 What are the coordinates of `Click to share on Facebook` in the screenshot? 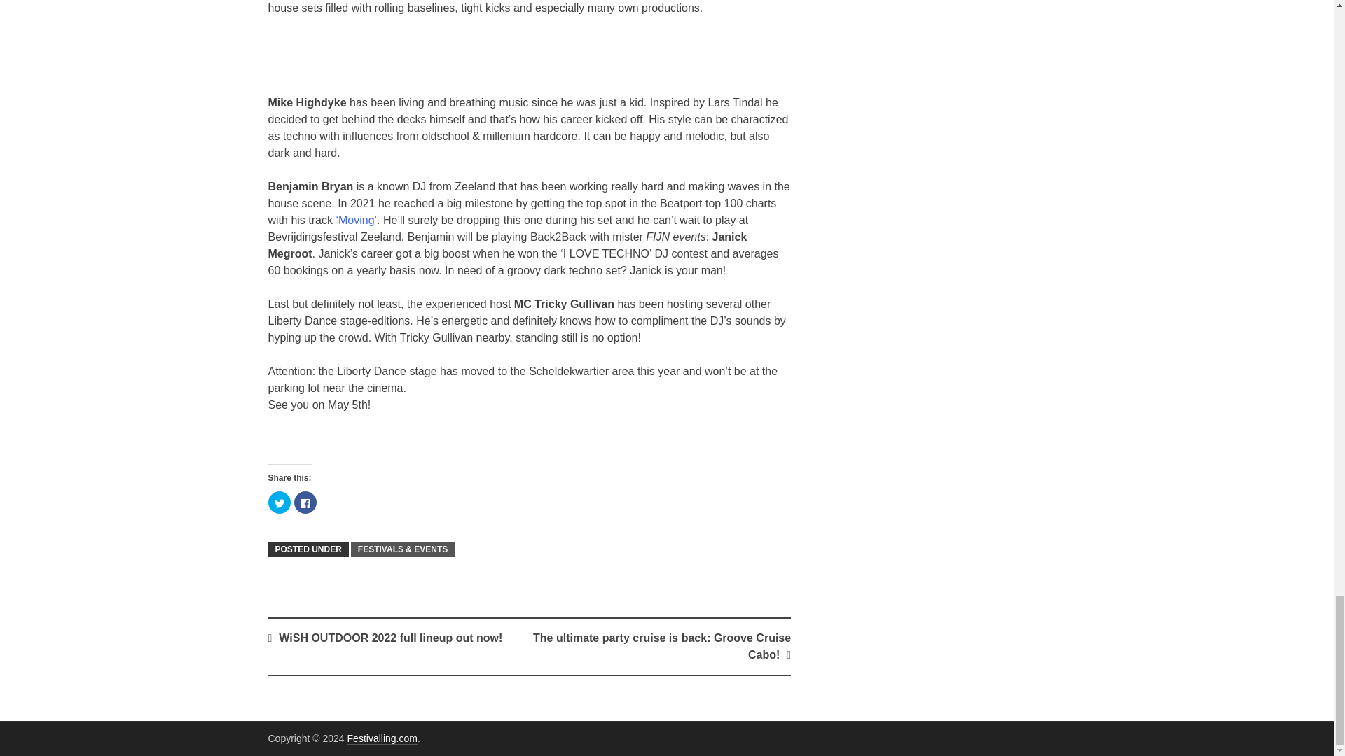 It's located at (305, 503).